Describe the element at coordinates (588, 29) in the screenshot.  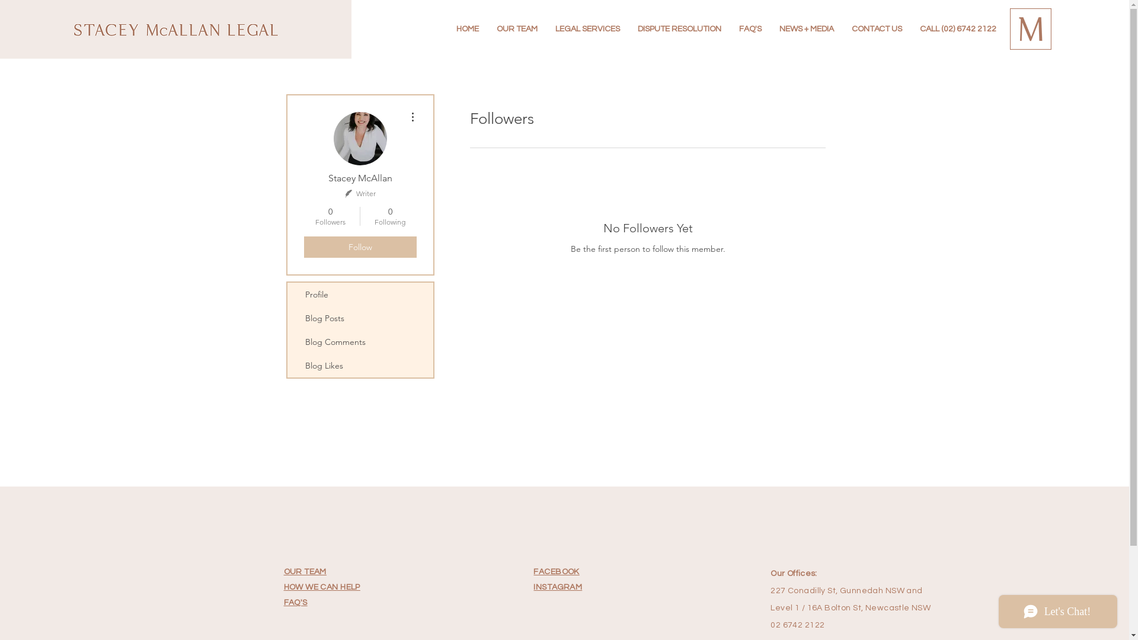
I see `LEGAL SERVICES` at that location.